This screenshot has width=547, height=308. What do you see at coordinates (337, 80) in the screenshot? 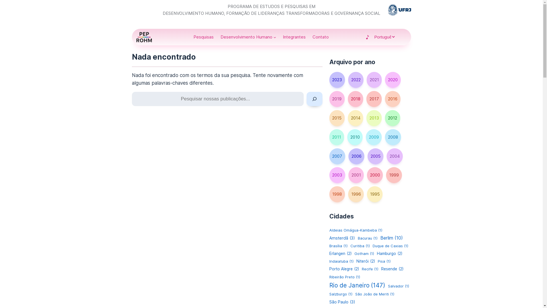
I see `2023` at bounding box center [337, 80].